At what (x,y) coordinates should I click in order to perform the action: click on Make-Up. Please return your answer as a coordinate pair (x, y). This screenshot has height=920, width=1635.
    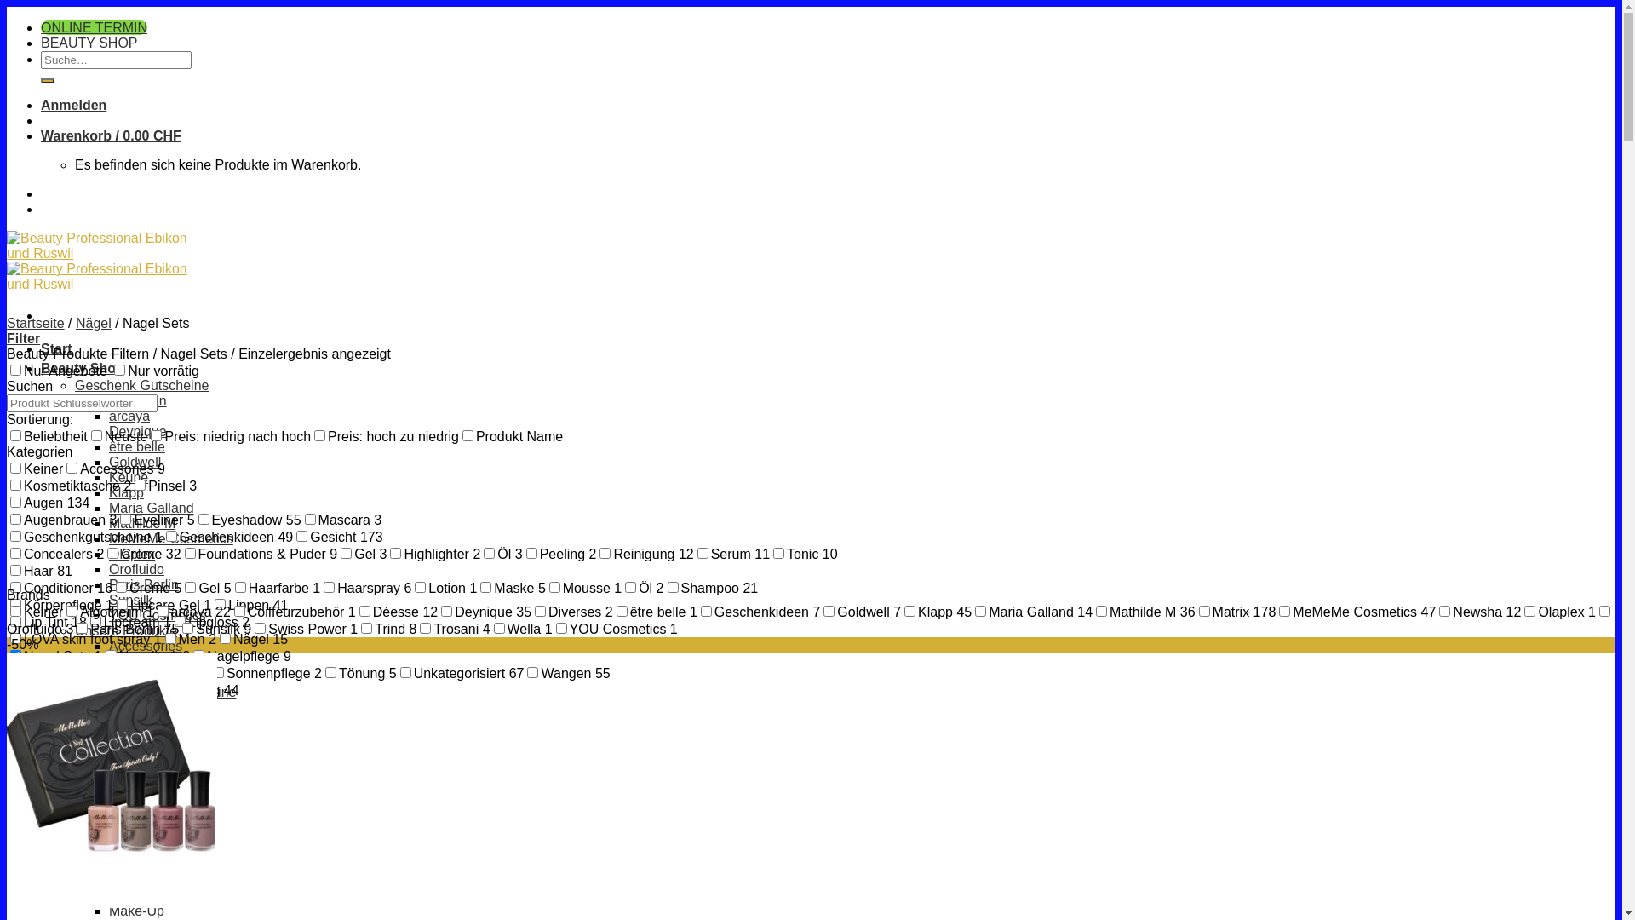
    Looking at the image, I should click on (136, 911).